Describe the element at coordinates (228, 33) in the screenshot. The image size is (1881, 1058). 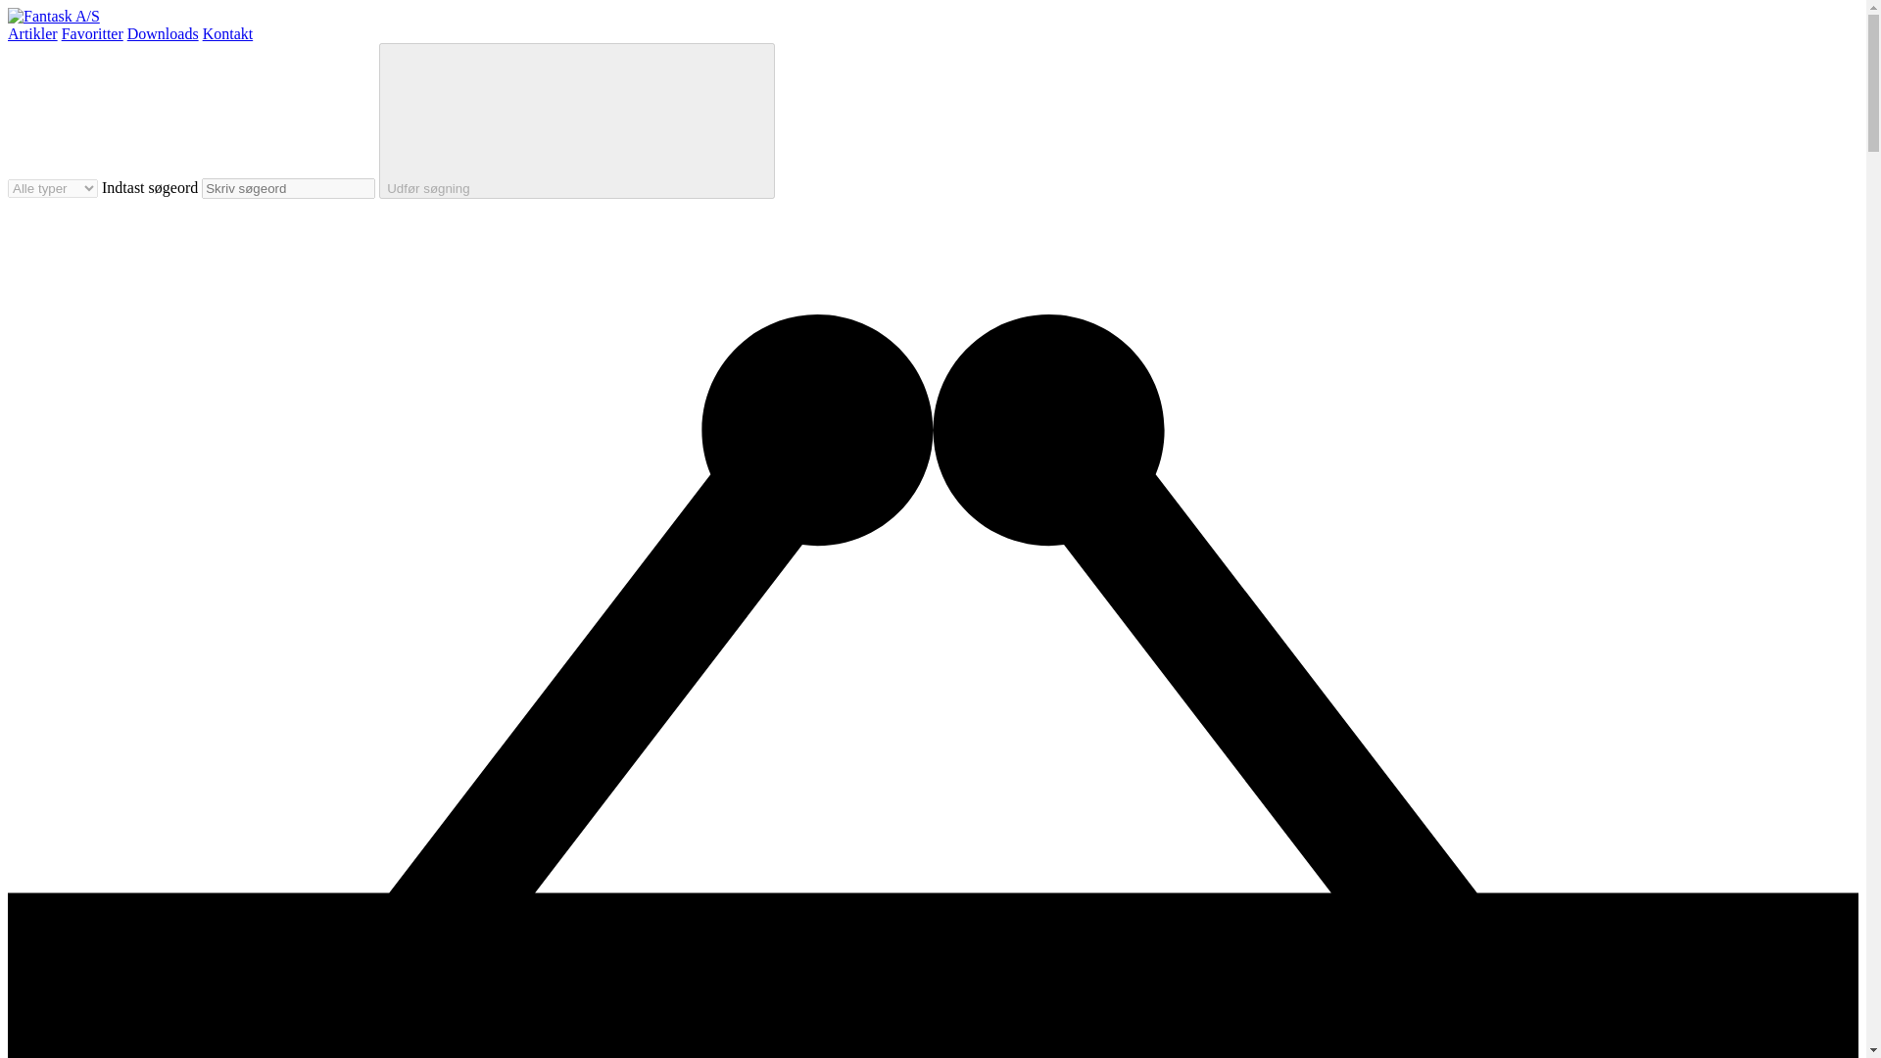
I see `Kontakt` at that location.